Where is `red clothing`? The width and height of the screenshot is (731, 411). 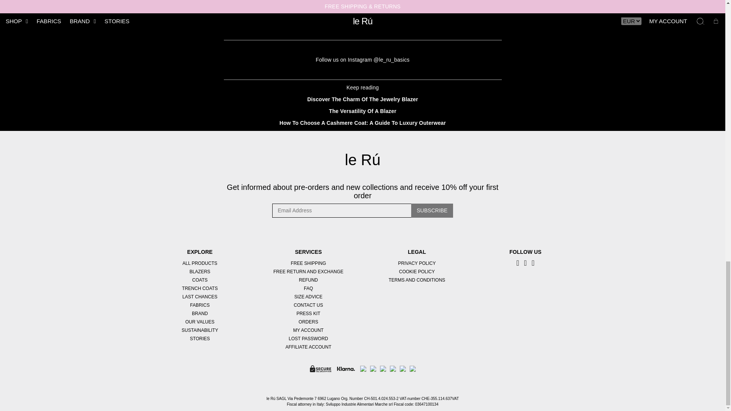
red clothing is located at coordinates (409, 4).